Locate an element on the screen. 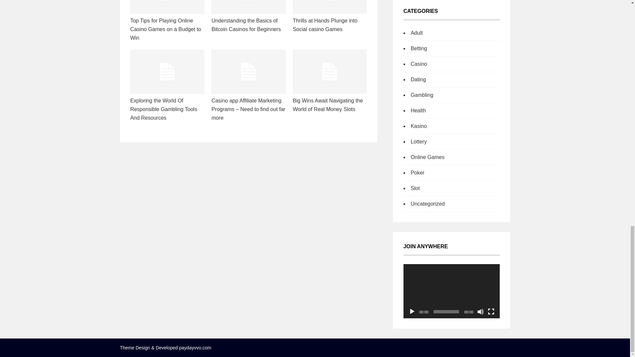 This screenshot has height=357, width=635. Fullscreen is located at coordinates (491, 311).